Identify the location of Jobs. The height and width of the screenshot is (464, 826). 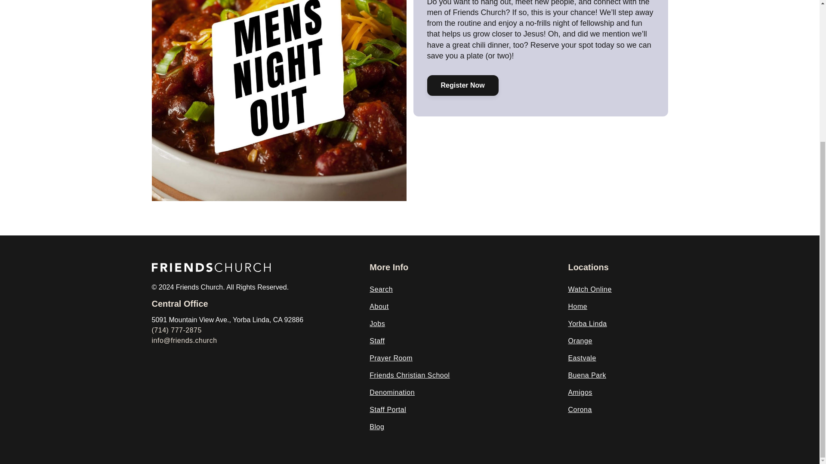
(377, 324).